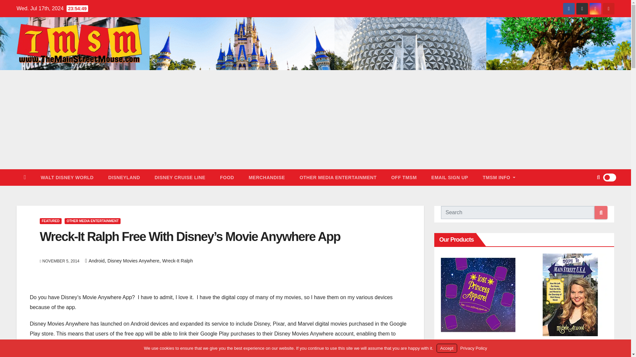 This screenshot has height=357, width=636. Describe the element at coordinates (180, 177) in the screenshot. I see `DISNEY CRUISE LINE` at that location.